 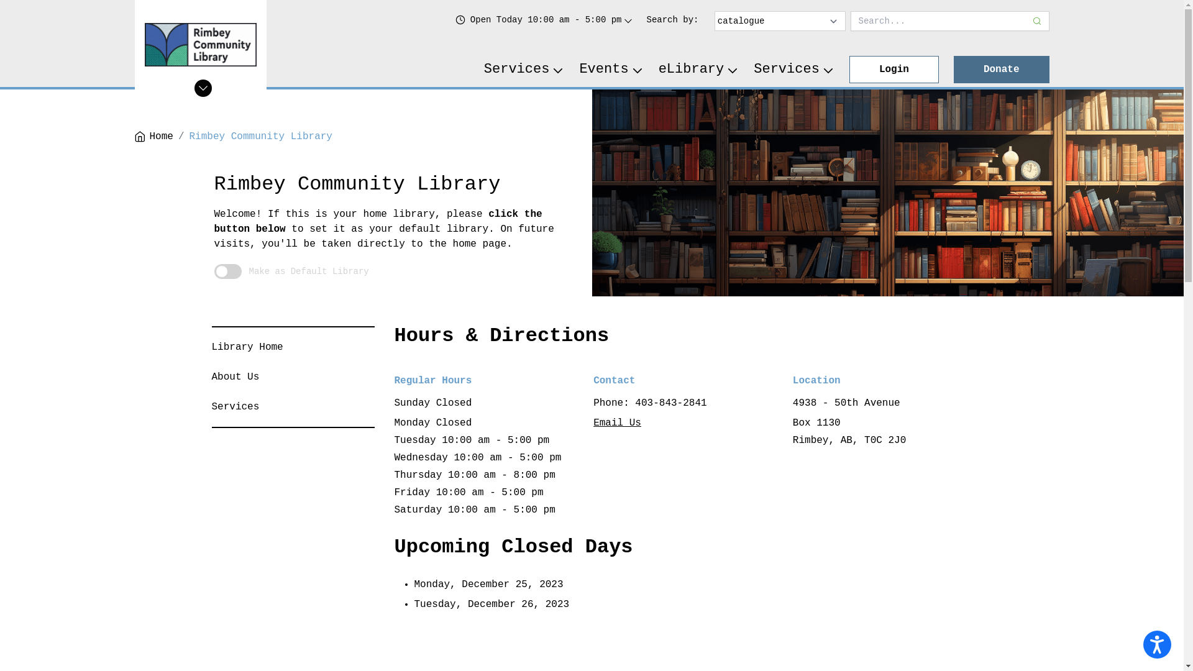 I want to click on eLibrary, so click(x=699, y=70).